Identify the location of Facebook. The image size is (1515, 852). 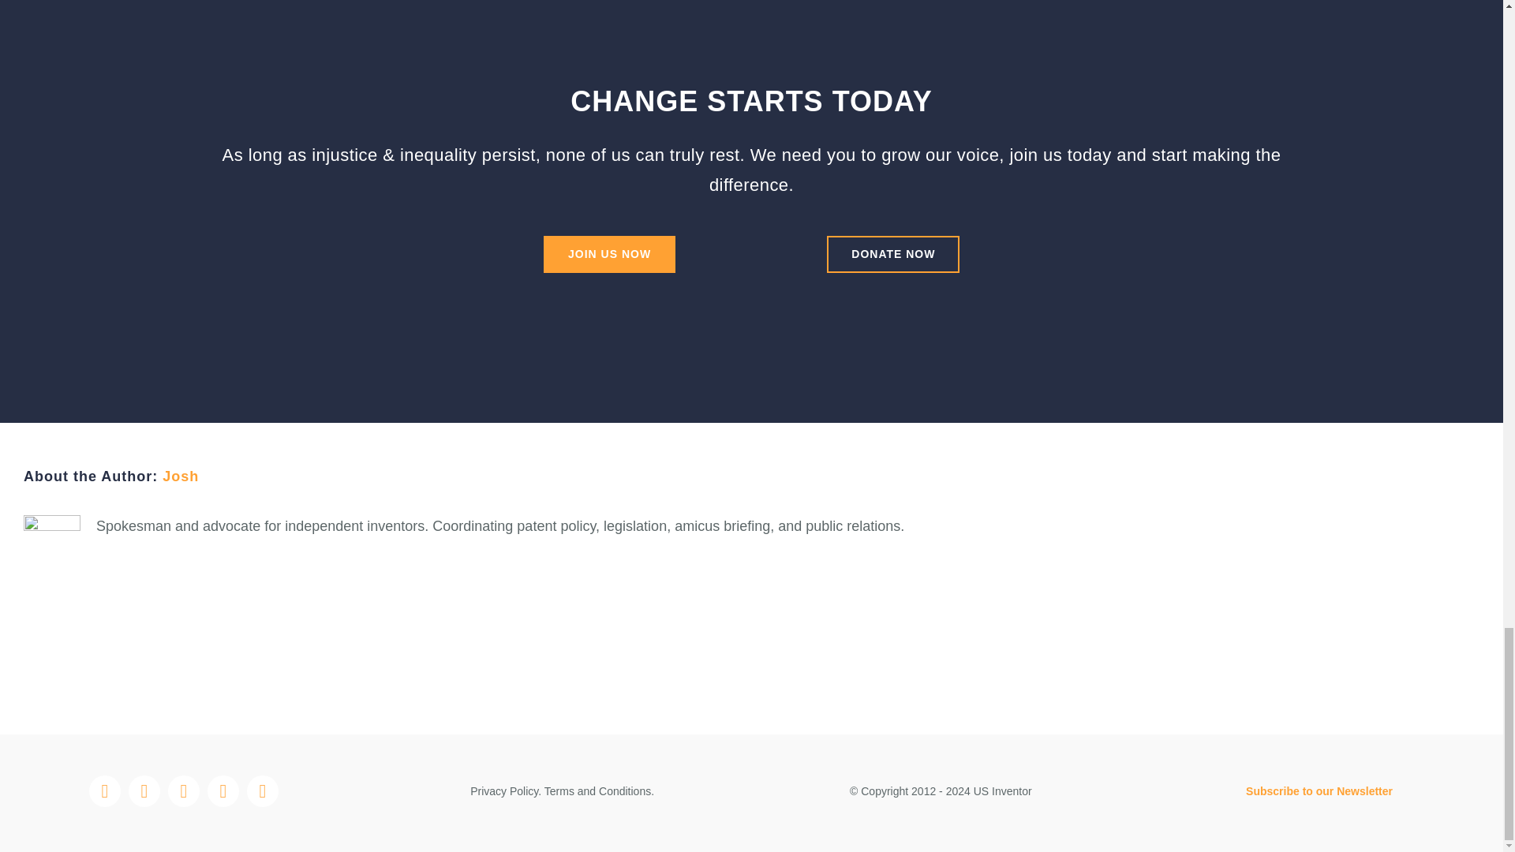
(105, 790).